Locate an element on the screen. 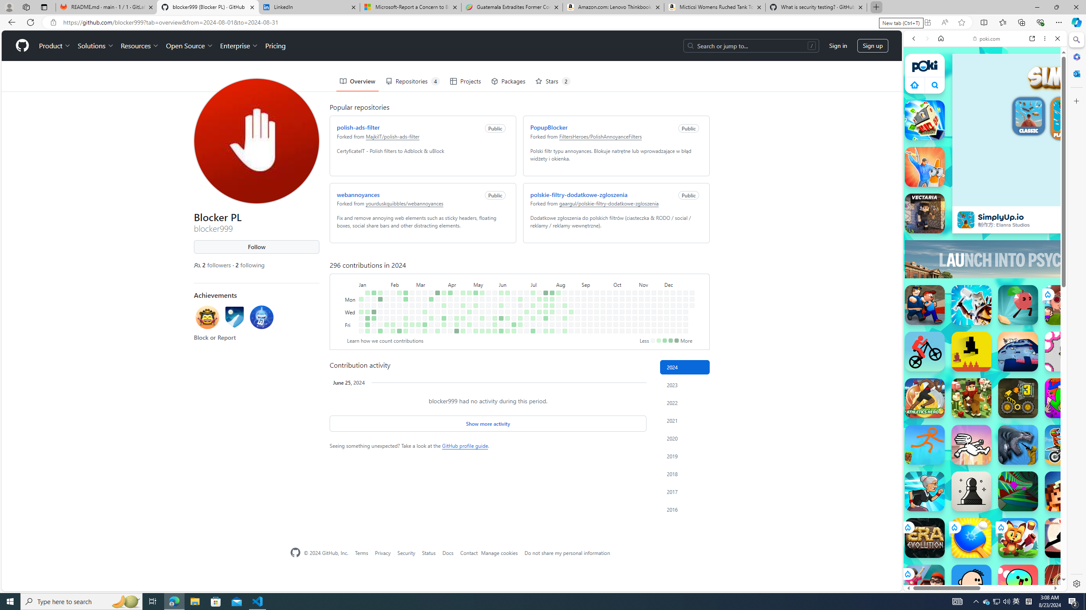 The image size is (1086, 610). March is located at coordinates (431, 284).